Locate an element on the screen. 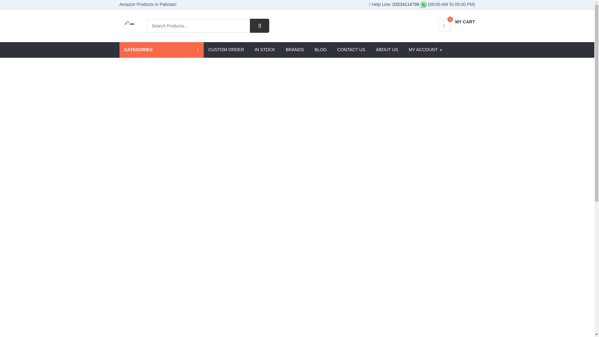  03234114799 is located at coordinates (409, 4).